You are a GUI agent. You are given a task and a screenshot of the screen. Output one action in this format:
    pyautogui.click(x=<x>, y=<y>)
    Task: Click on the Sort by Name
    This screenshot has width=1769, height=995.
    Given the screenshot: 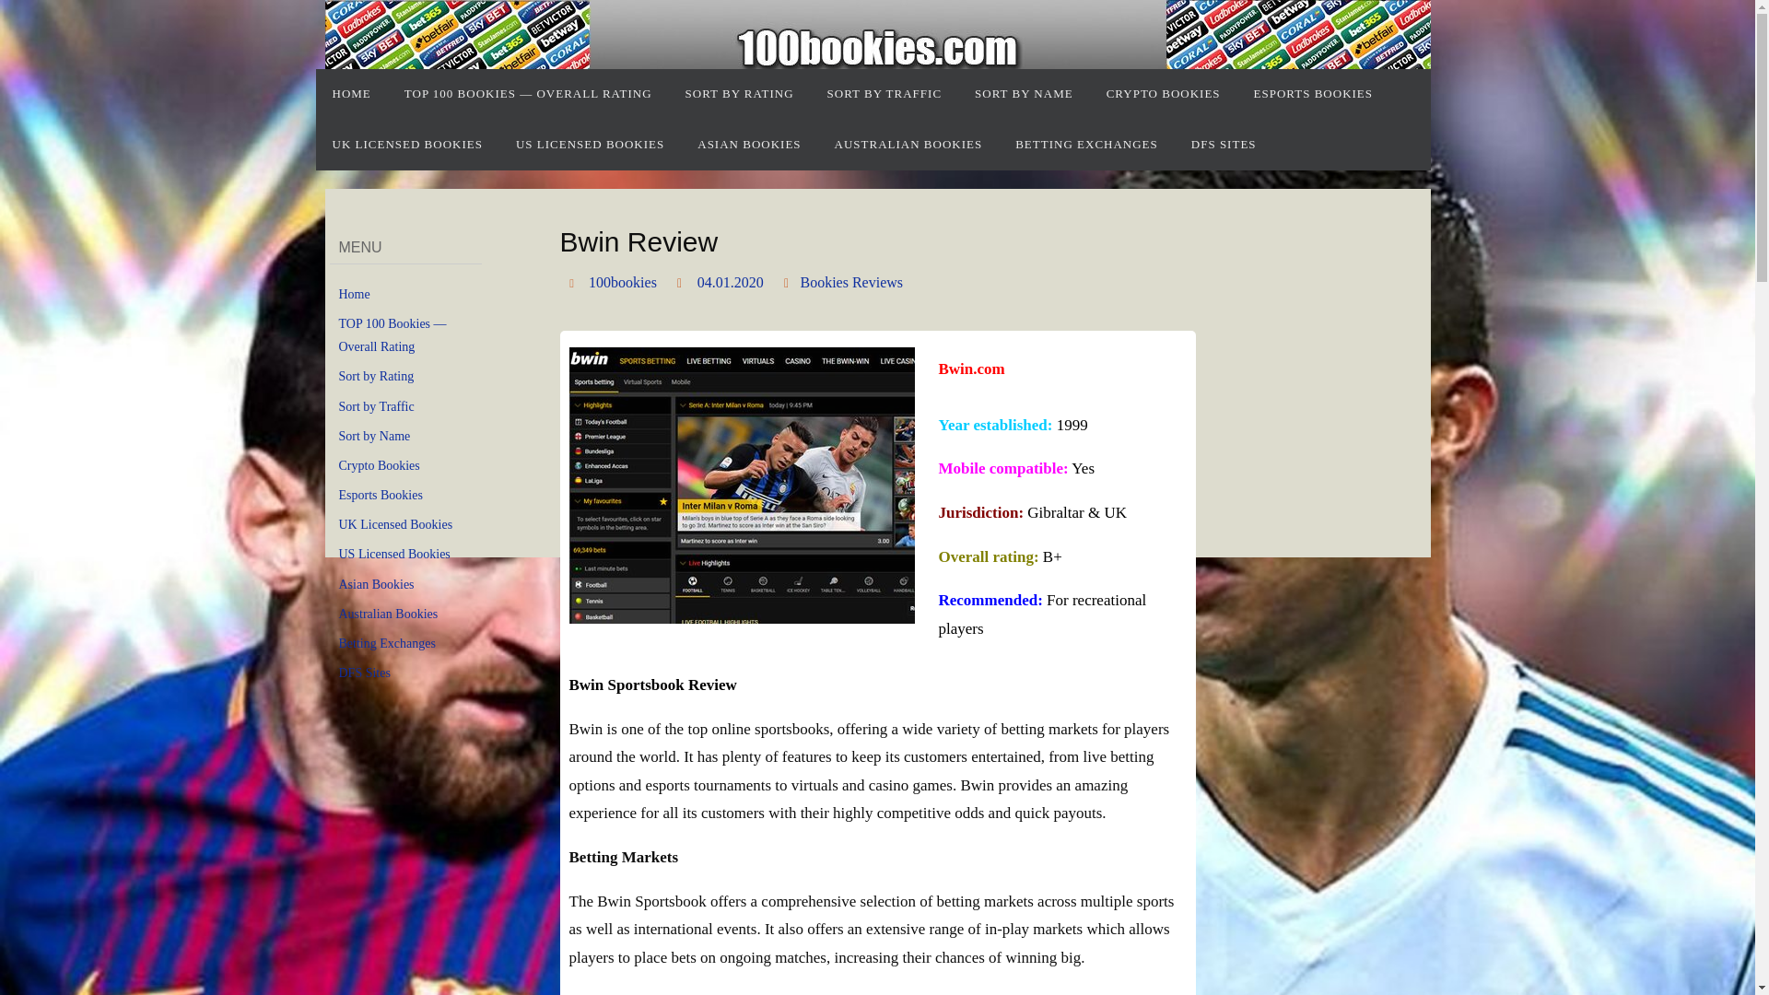 What is the action you would take?
    pyautogui.click(x=374, y=436)
    